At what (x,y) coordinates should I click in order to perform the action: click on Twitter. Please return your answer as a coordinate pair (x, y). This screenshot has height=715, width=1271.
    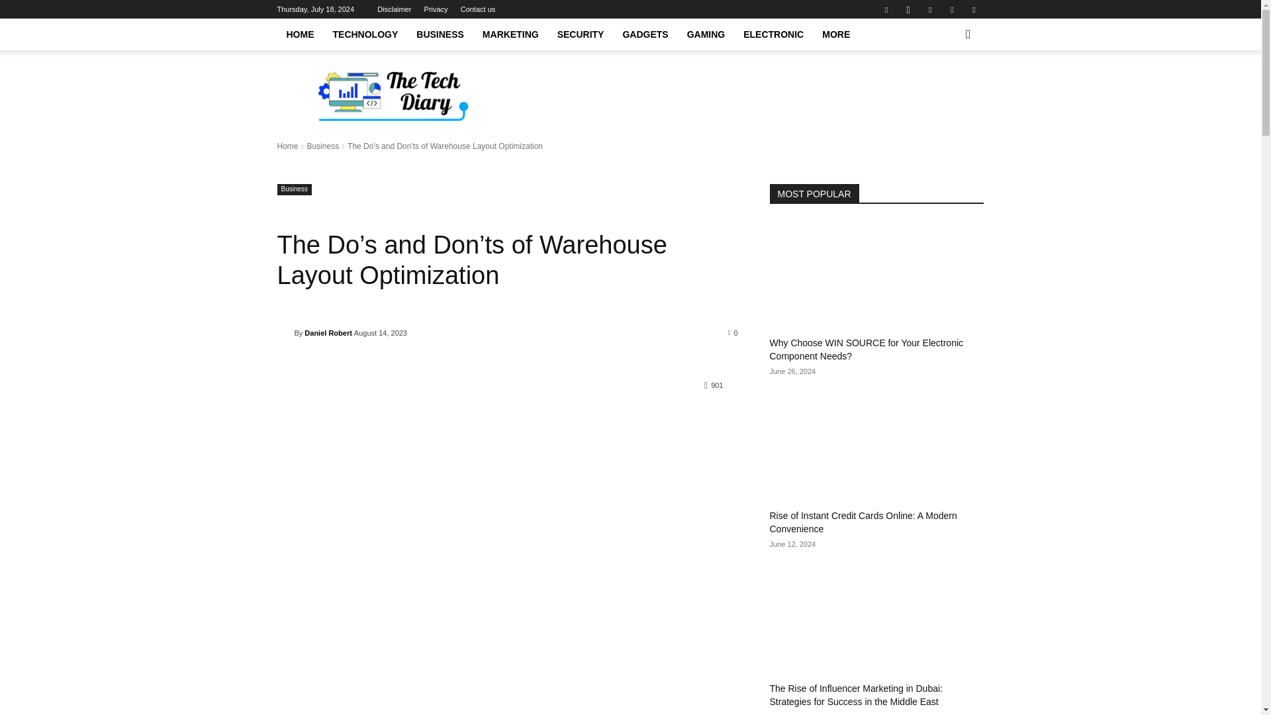
    Looking at the image, I should click on (930, 9).